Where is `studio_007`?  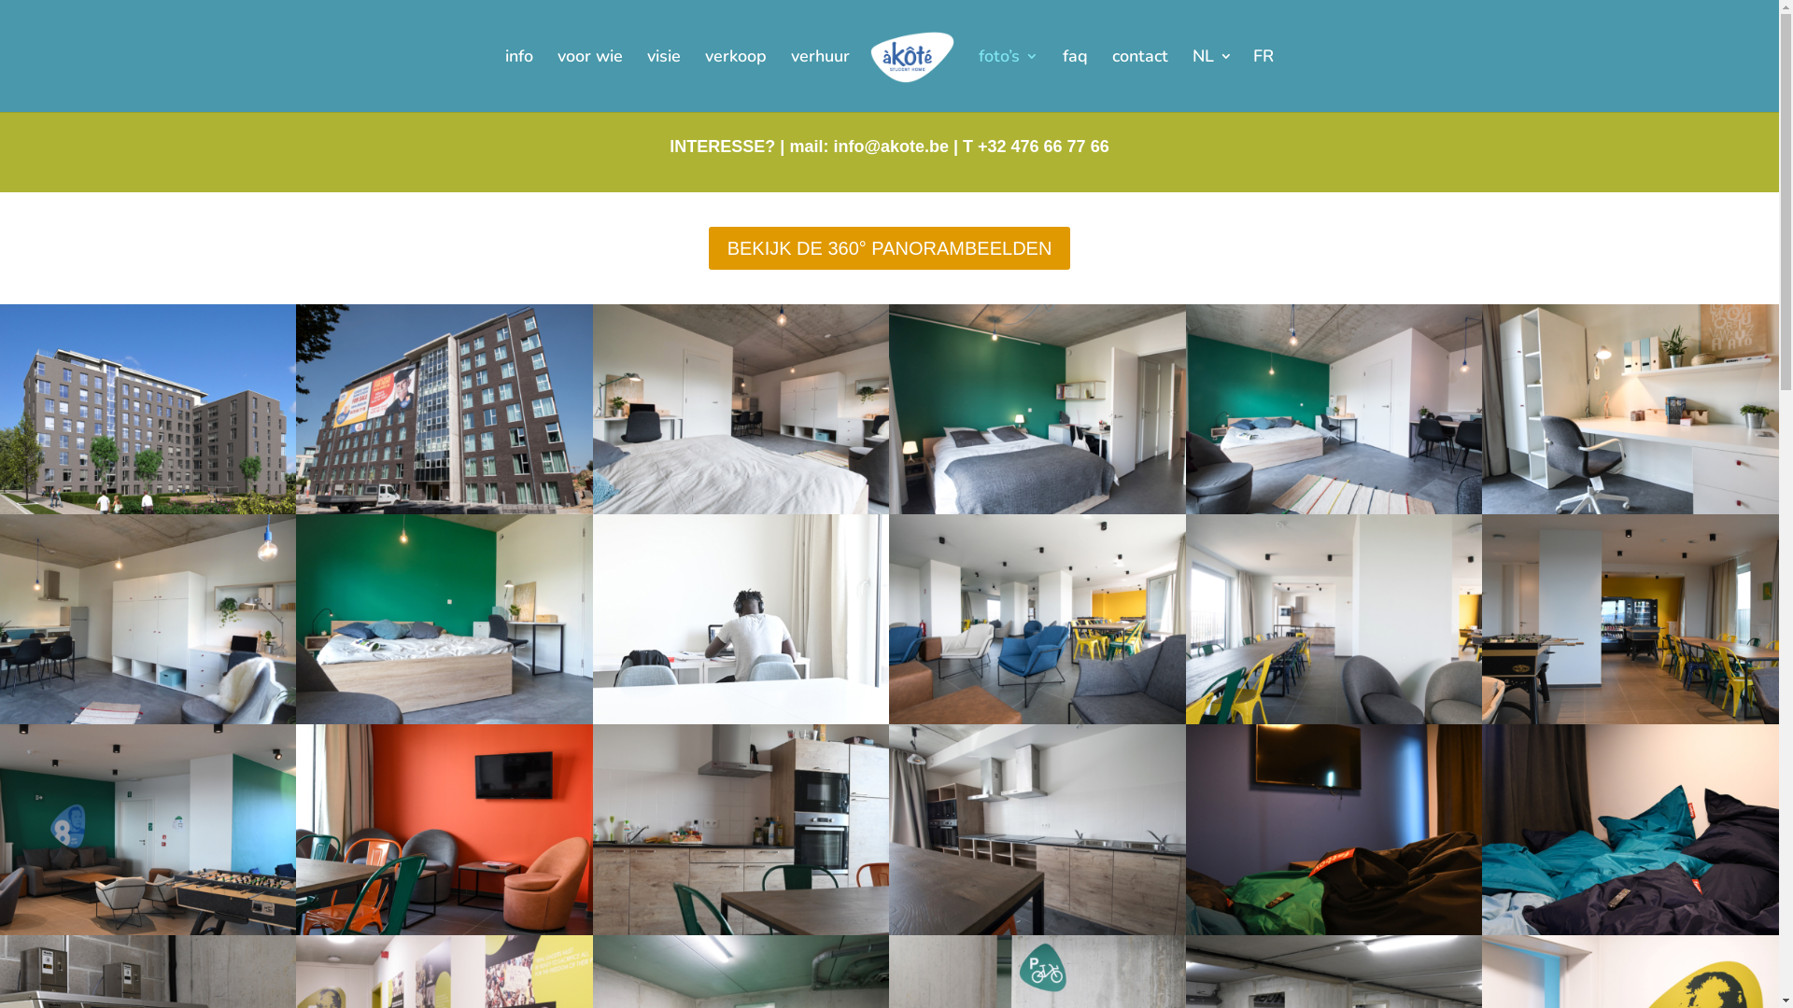 studio_007 is located at coordinates (1334, 510).